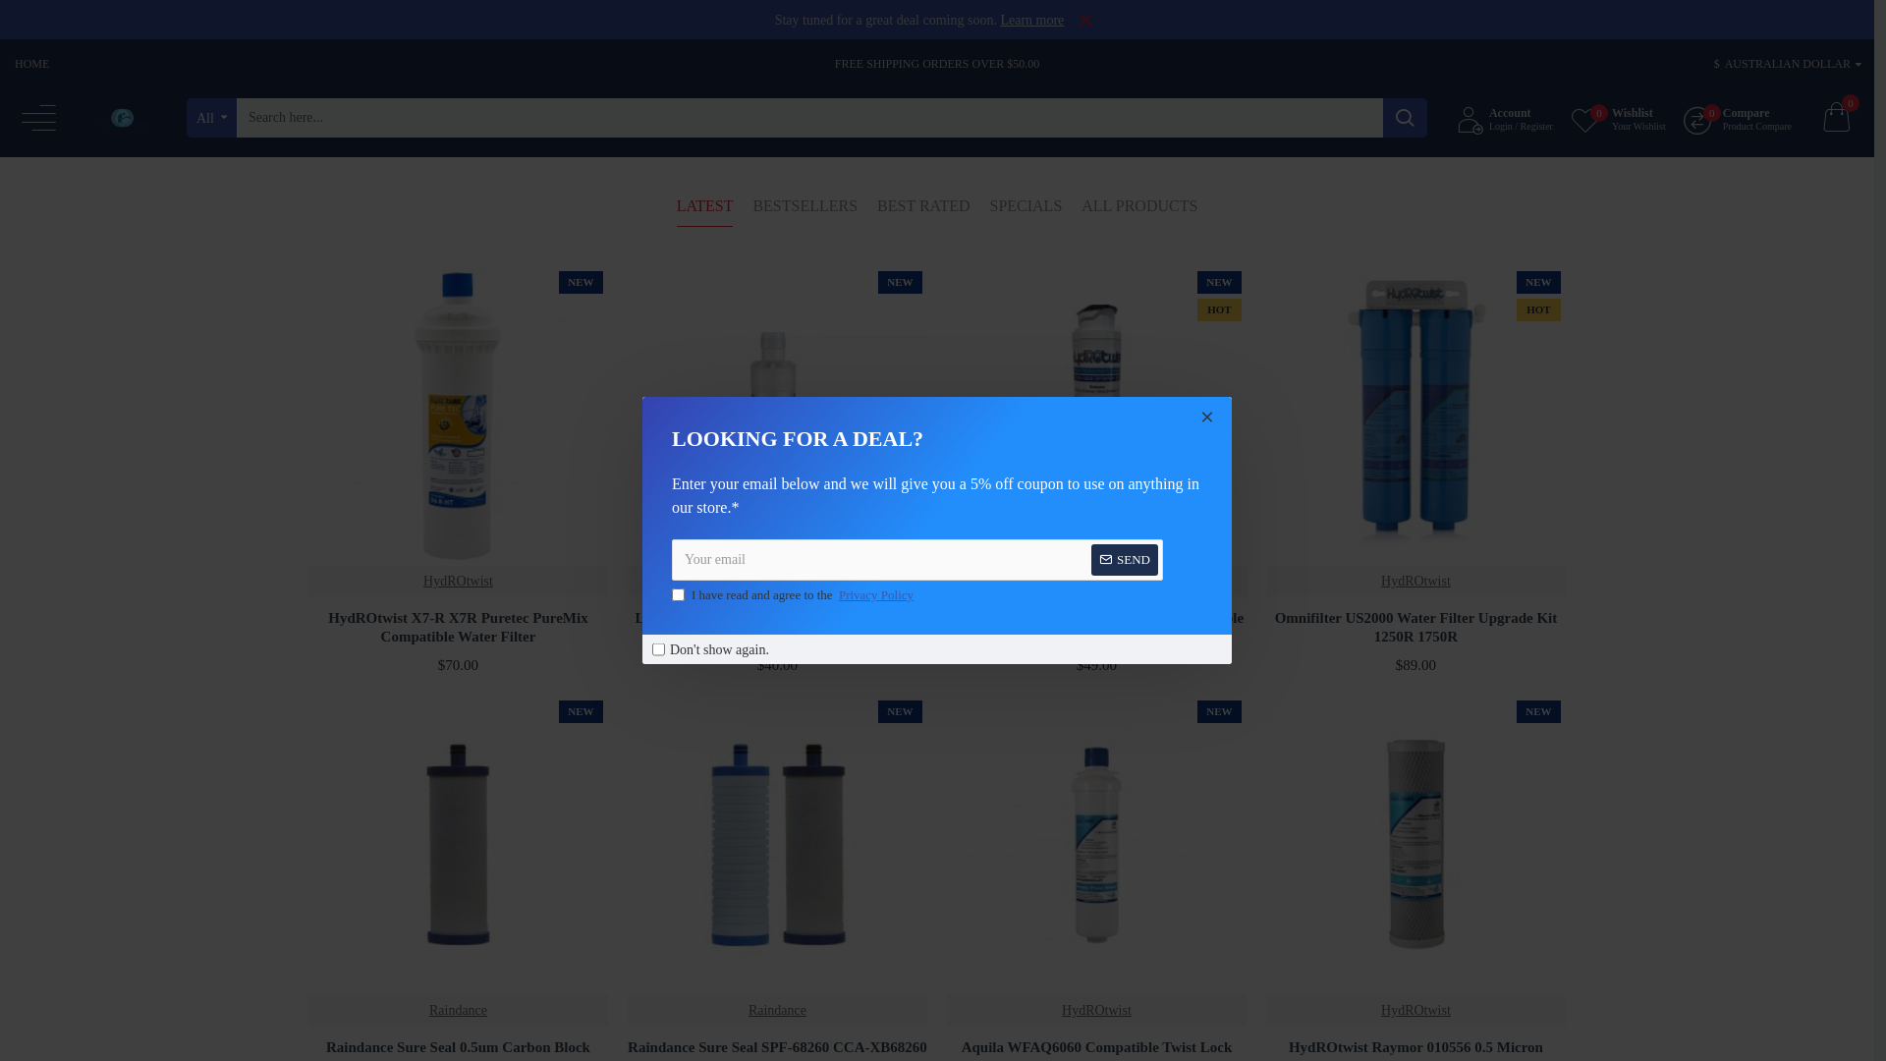  I want to click on HydROtwist, so click(1096, 1010).